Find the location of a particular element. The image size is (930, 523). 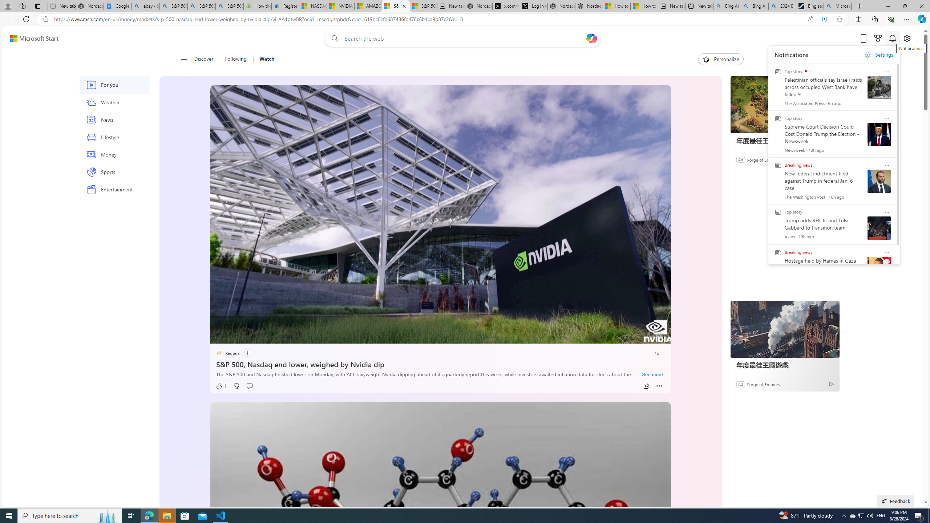

Microsoft Bing Timeline - Search is located at coordinates (837, 6).